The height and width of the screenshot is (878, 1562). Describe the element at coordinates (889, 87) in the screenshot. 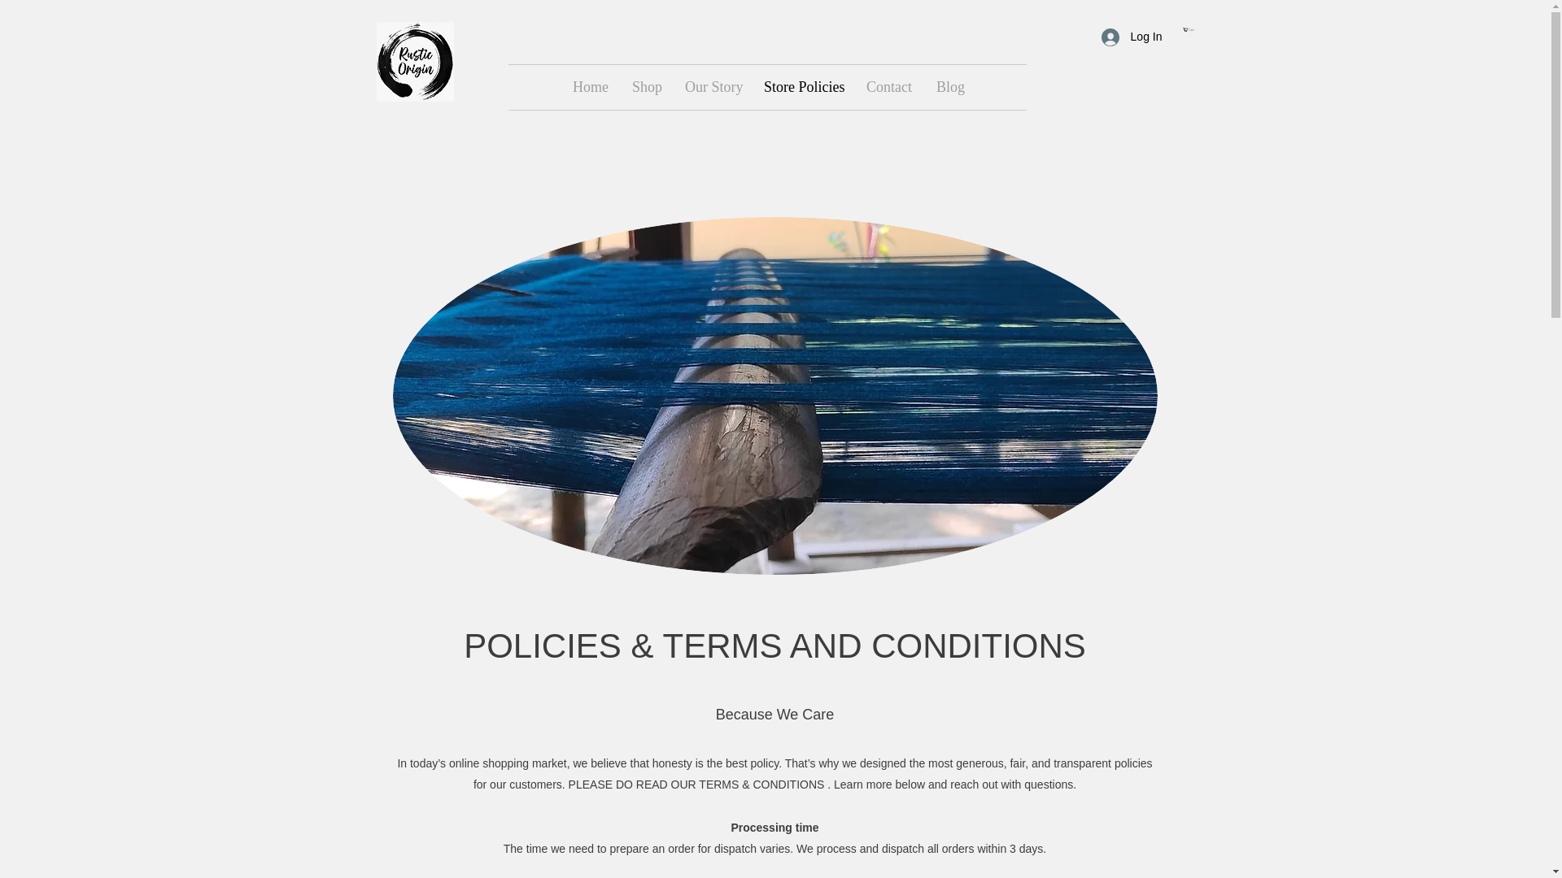

I see `Store Policies` at that location.